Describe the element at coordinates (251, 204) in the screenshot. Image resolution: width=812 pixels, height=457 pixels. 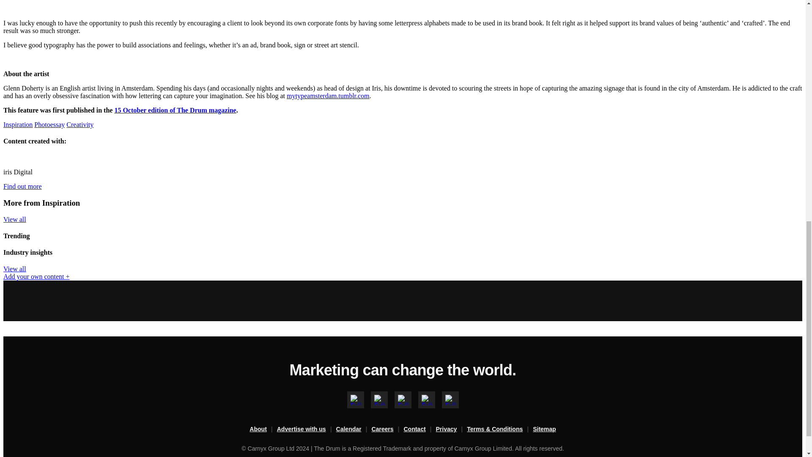
I see `Photoessay` at that location.